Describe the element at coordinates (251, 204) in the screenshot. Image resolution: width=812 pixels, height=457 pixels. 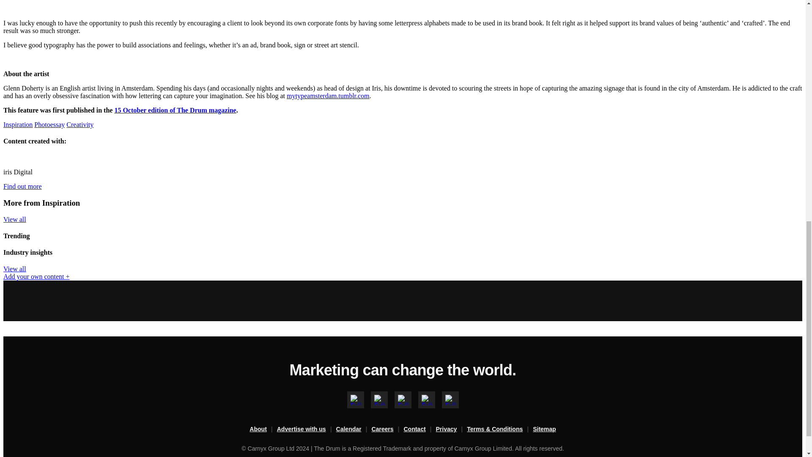
I see `Photoessay` at that location.